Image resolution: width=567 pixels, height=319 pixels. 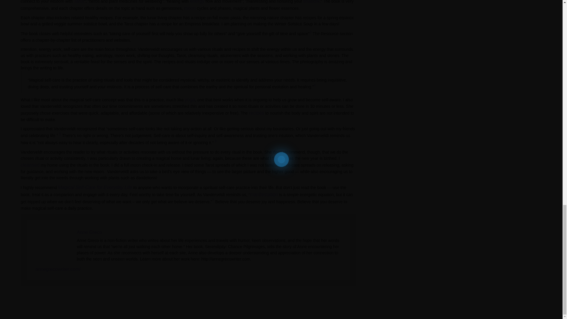 I want to click on Tarot, so click(x=79, y=2).